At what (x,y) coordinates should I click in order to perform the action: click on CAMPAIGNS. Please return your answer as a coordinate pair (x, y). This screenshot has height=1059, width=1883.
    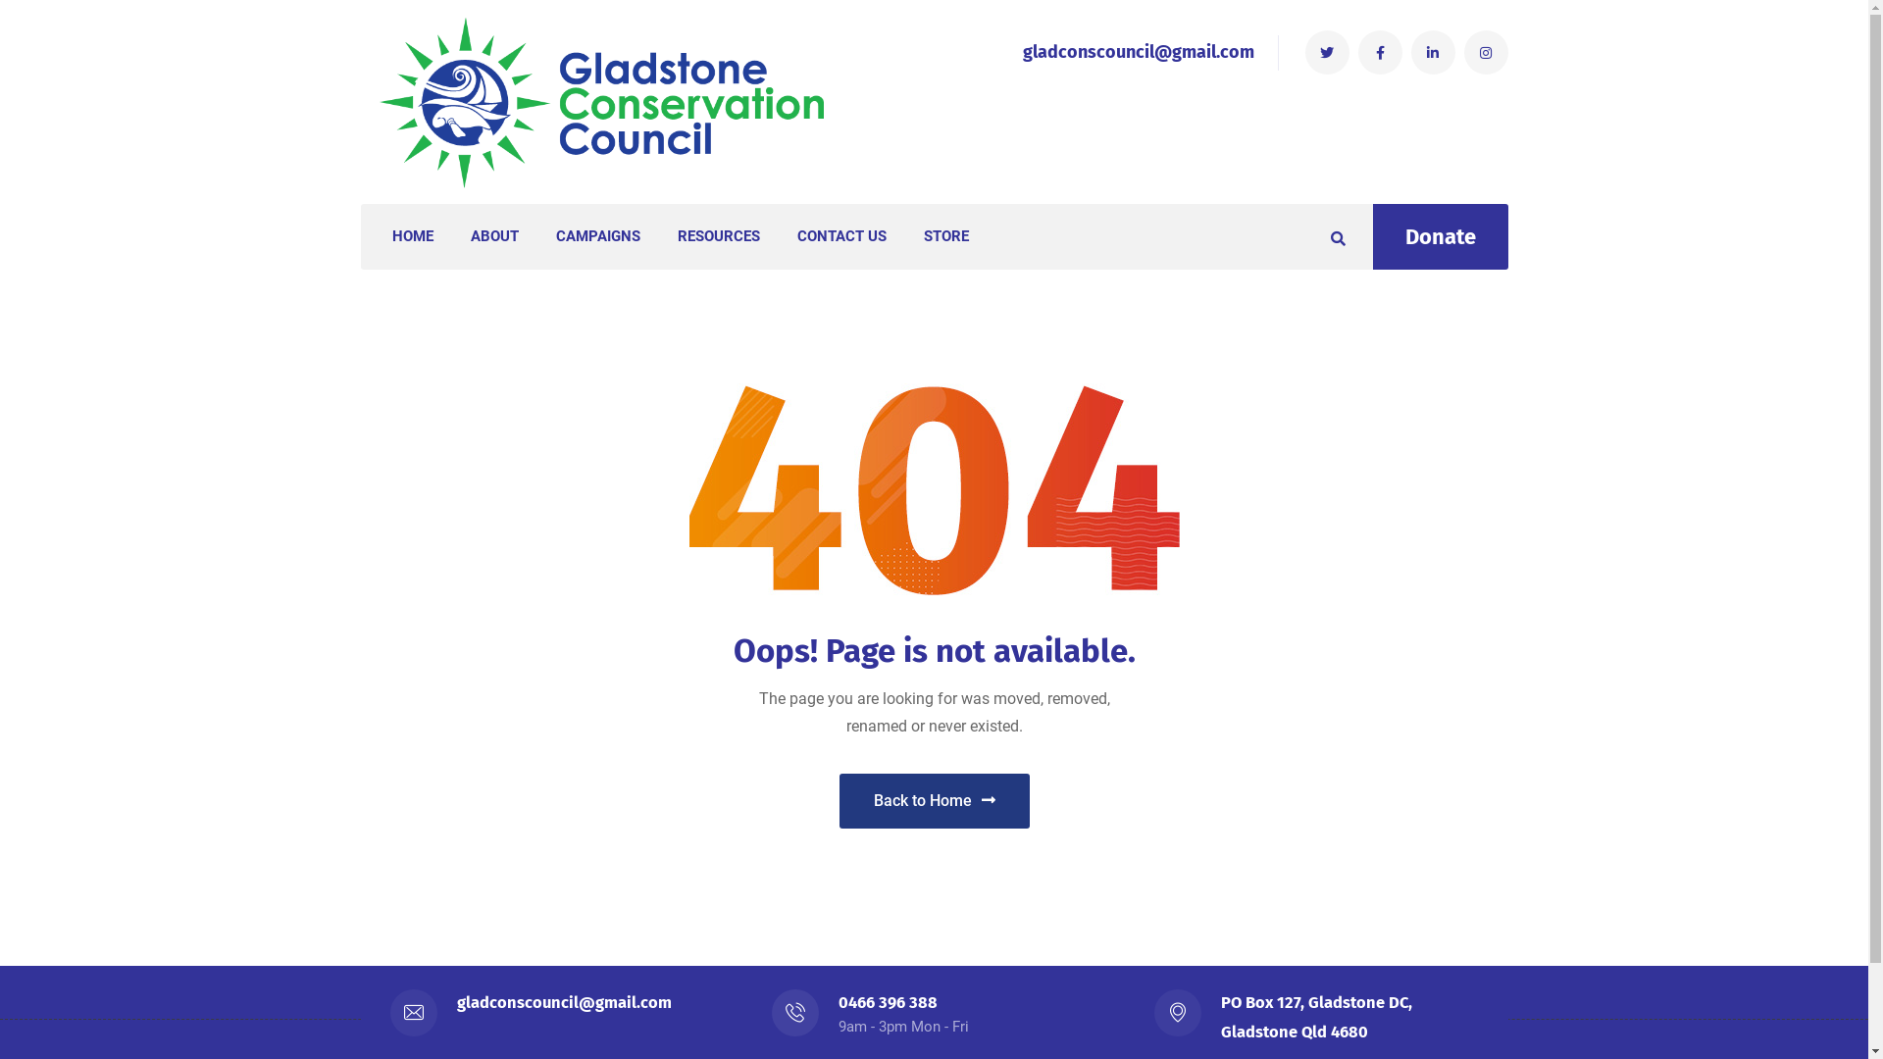
    Looking at the image, I should click on (597, 237).